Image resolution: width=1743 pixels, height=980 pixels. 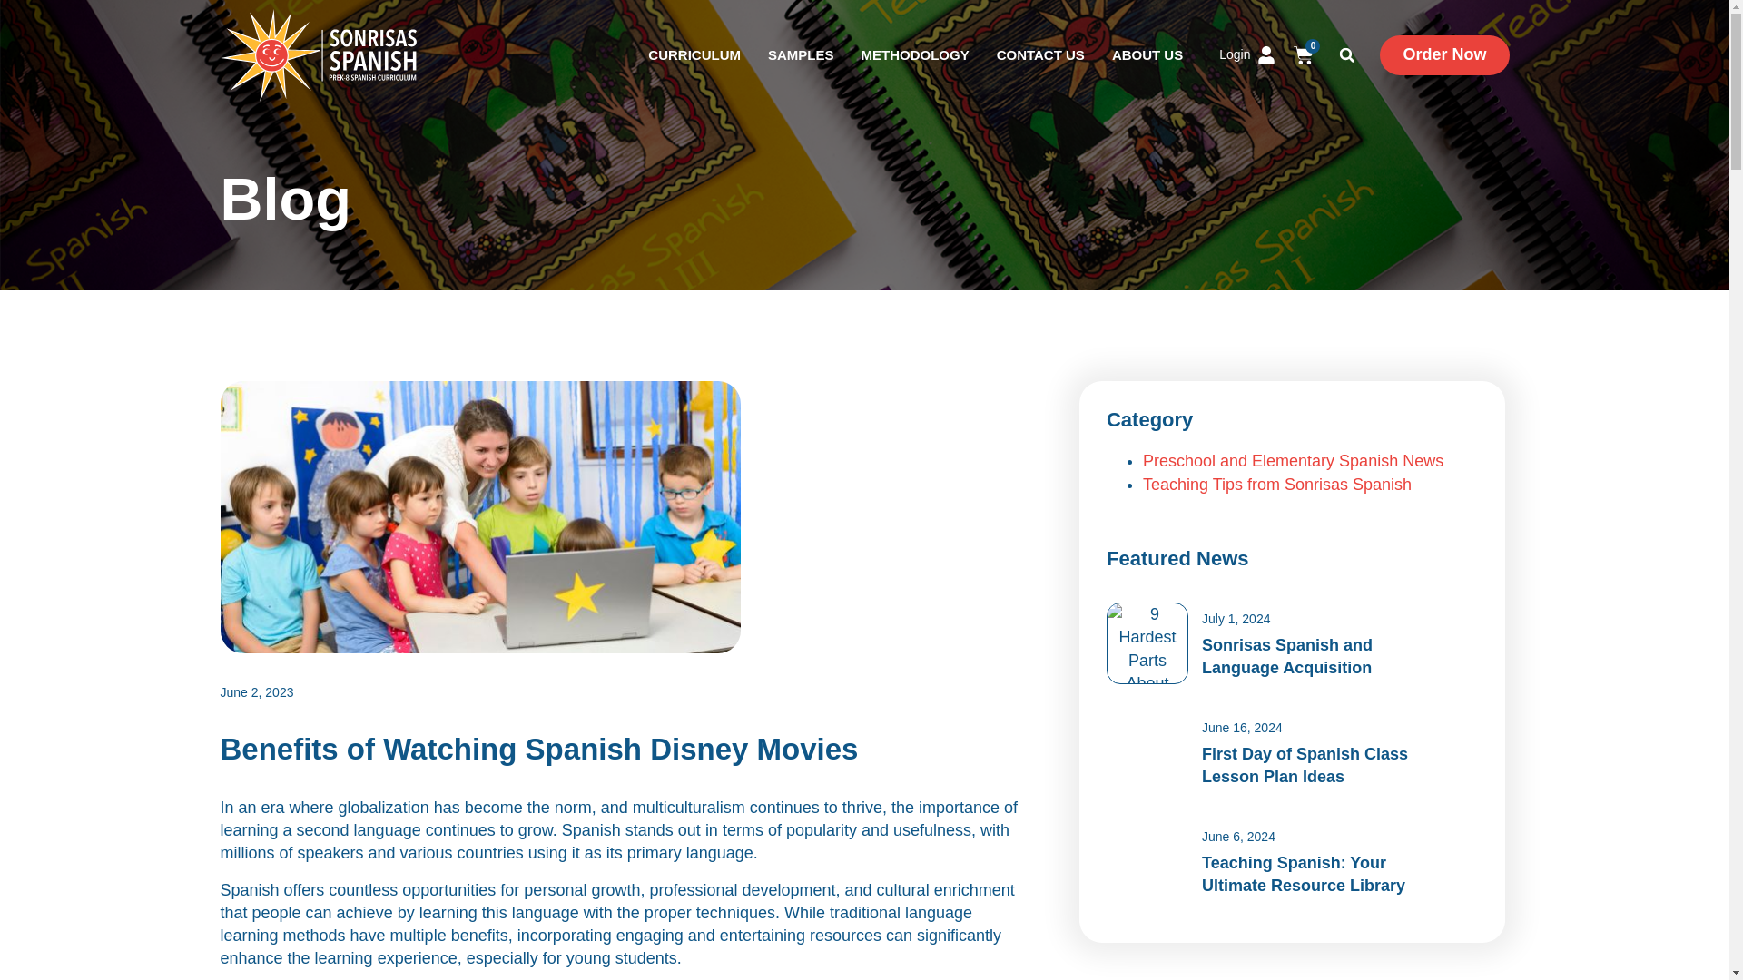 I want to click on 0, so click(x=1304, y=54).